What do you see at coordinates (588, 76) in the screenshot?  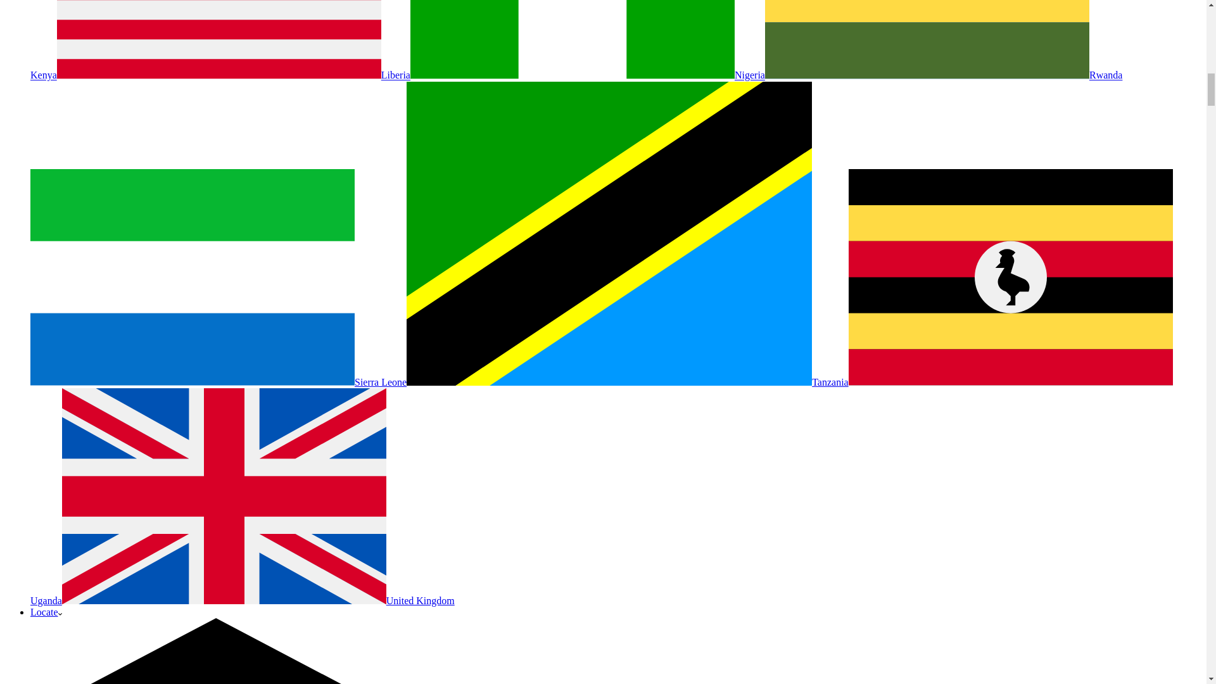 I see `Nigeria` at bounding box center [588, 76].